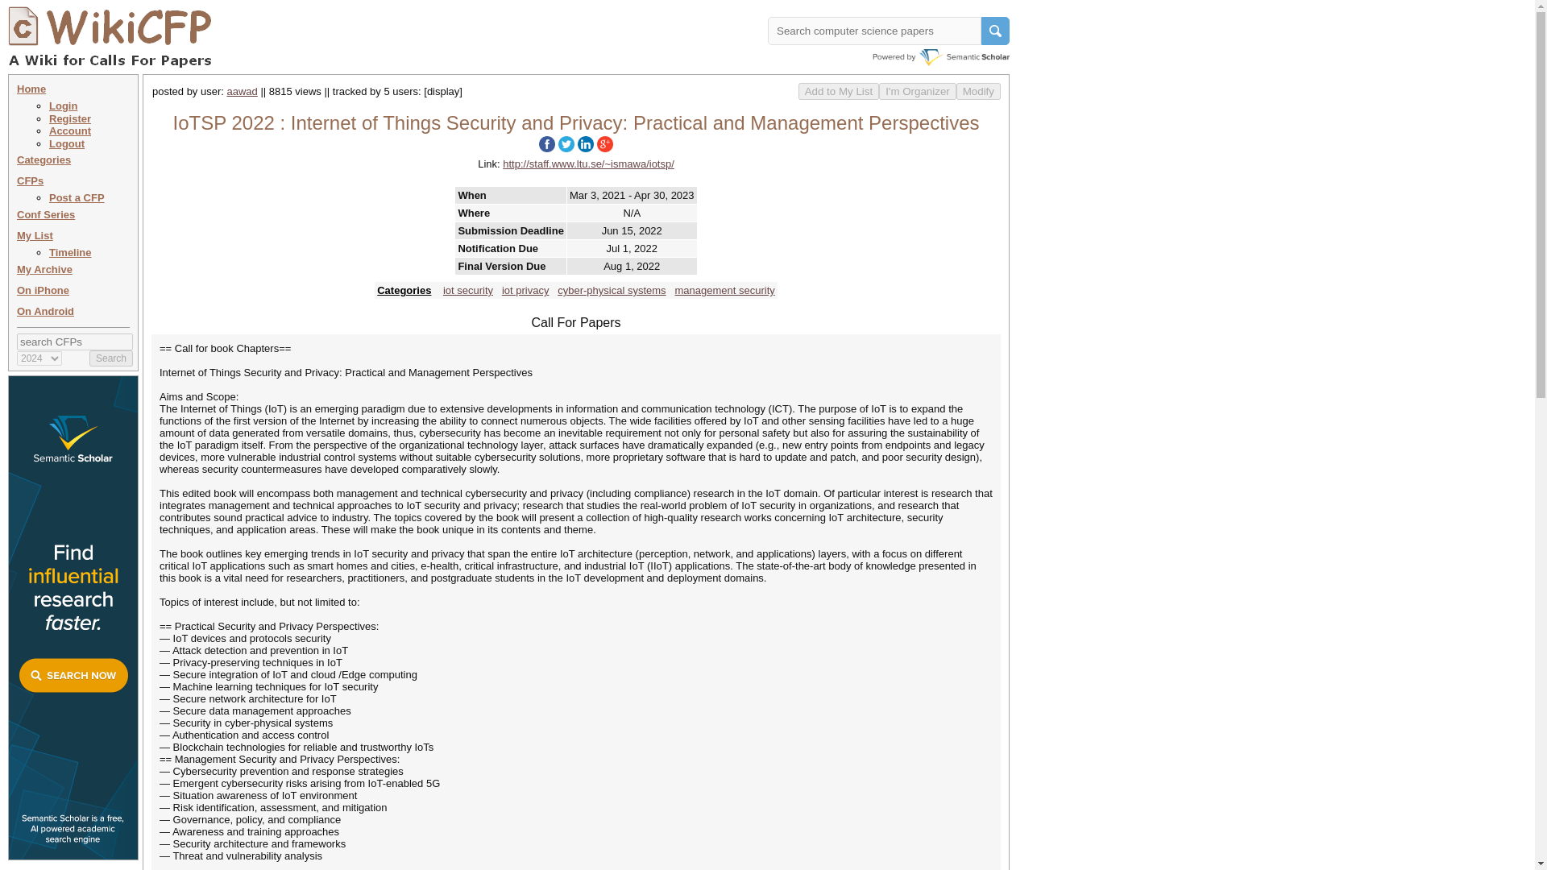 The height and width of the screenshot is (870, 1547). Describe the element at coordinates (67, 143) in the screenshot. I see `Logout` at that location.